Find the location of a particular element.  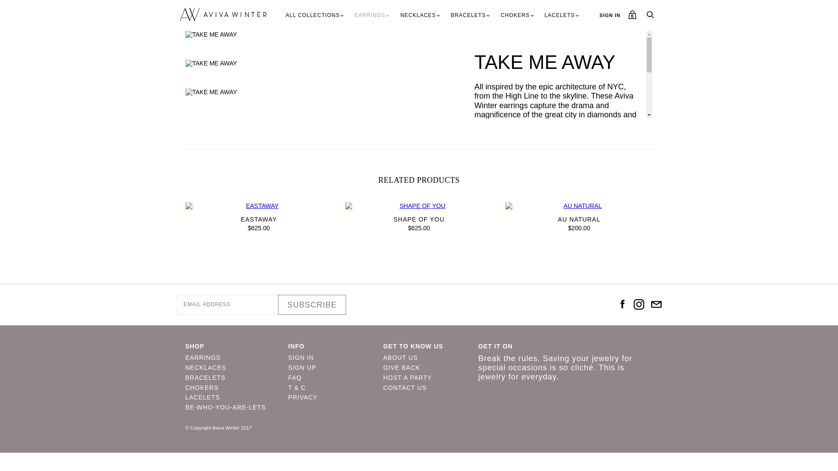

LACELETS is located at coordinates (560, 16).